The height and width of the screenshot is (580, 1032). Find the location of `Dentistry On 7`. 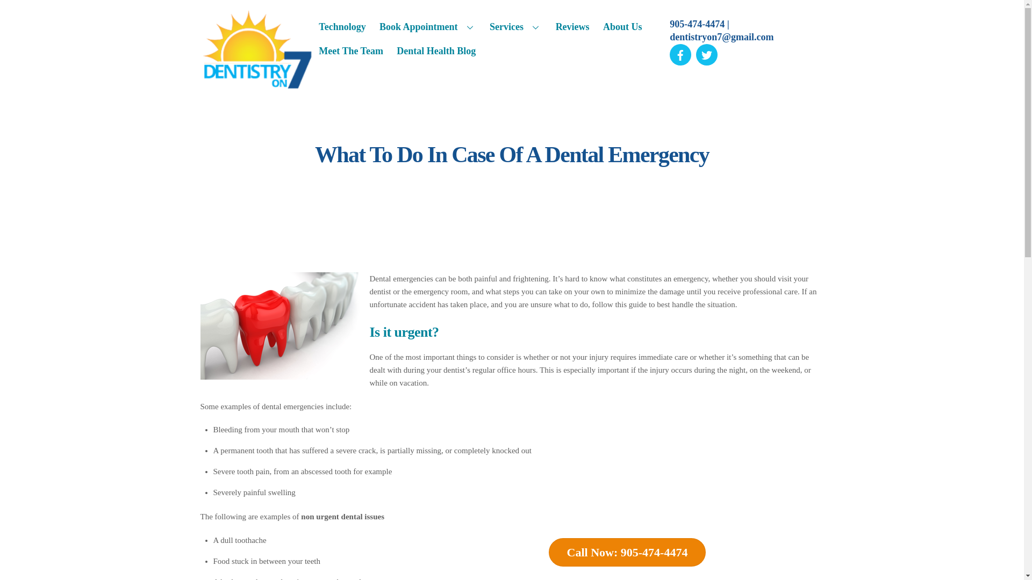

Dentistry On 7 is located at coordinates (256, 86).